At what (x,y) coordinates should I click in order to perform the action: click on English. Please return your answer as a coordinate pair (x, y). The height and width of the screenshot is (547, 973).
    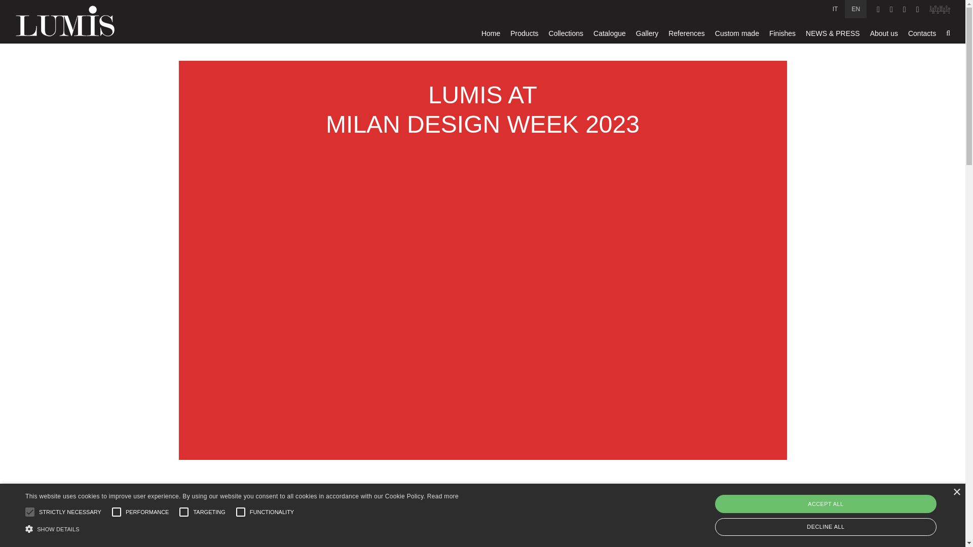
    Looking at the image, I should click on (855, 9).